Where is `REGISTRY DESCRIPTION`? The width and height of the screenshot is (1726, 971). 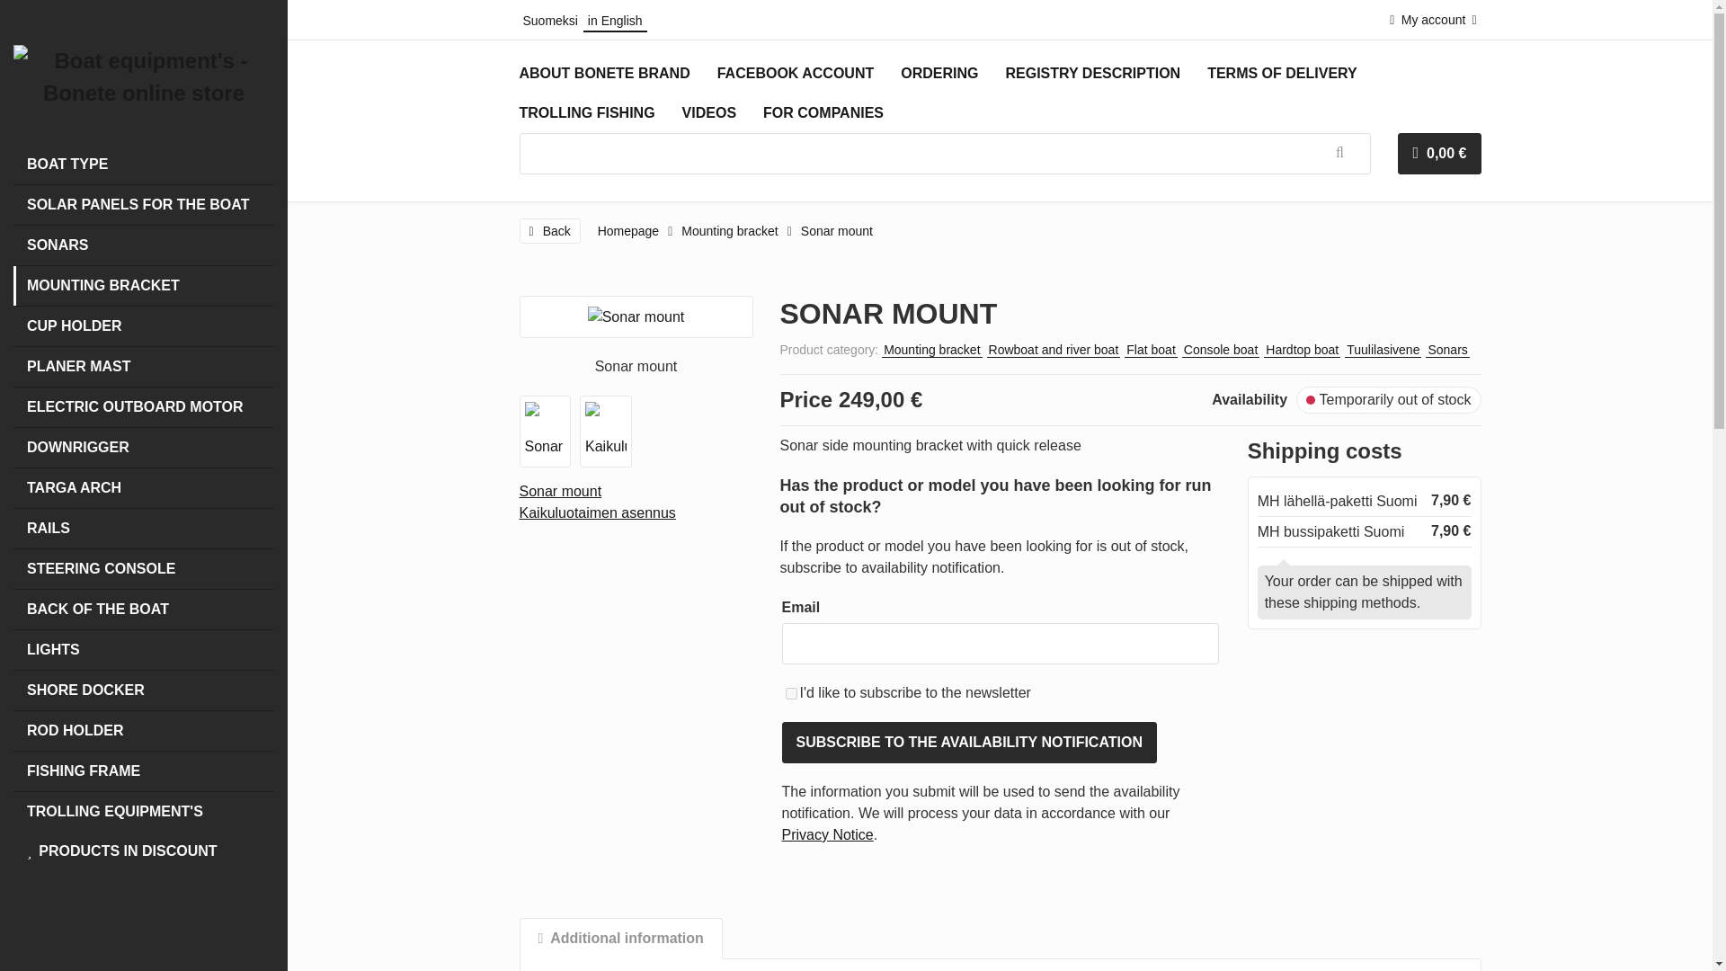
REGISTRY DESCRIPTION is located at coordinates (1092, 74).